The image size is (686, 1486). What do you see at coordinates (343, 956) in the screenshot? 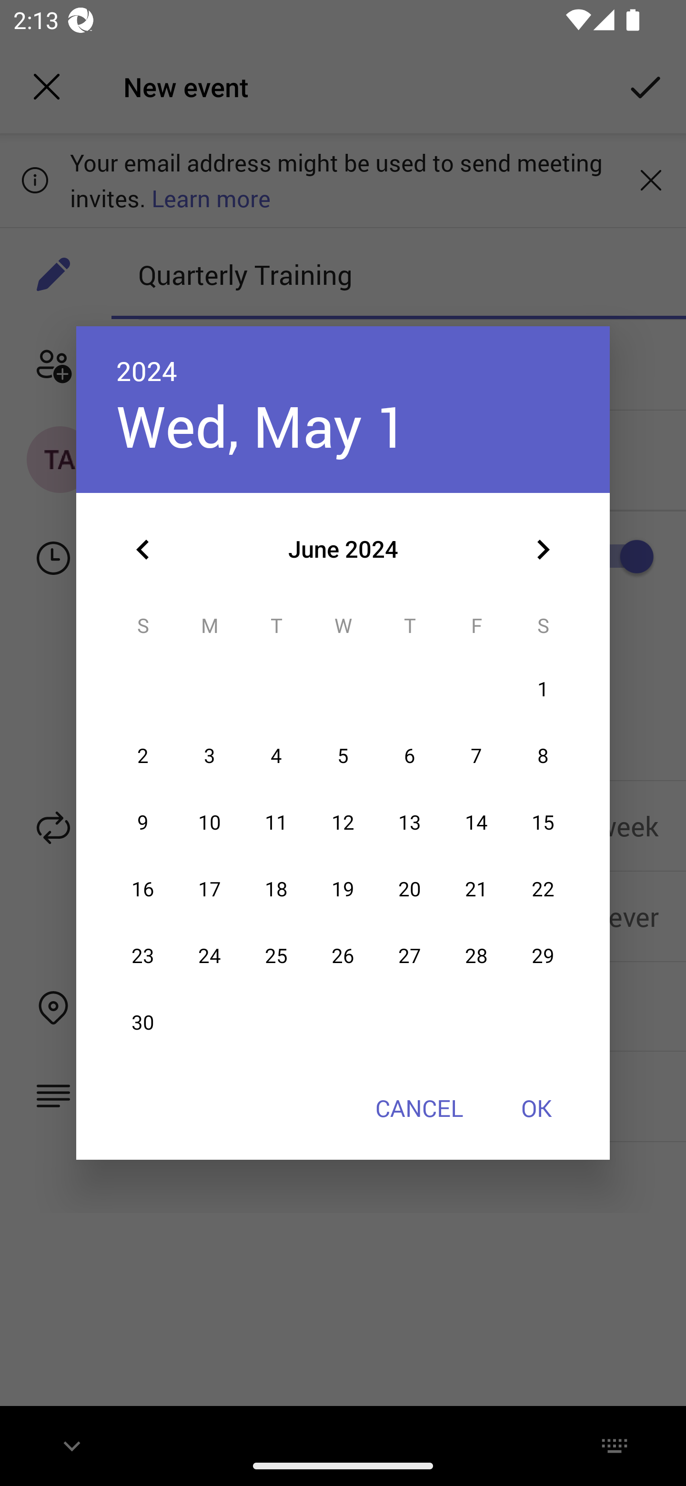
I see `26 26 June 2024` at bounding box center [343, 956].